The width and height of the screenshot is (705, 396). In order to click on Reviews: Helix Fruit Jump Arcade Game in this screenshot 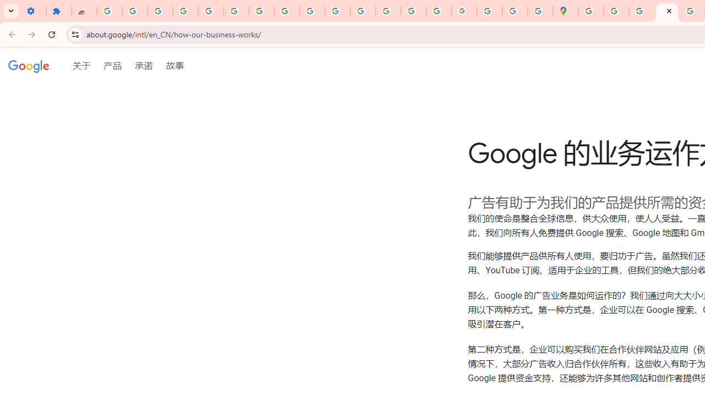, I will do `click(84, 11)`.